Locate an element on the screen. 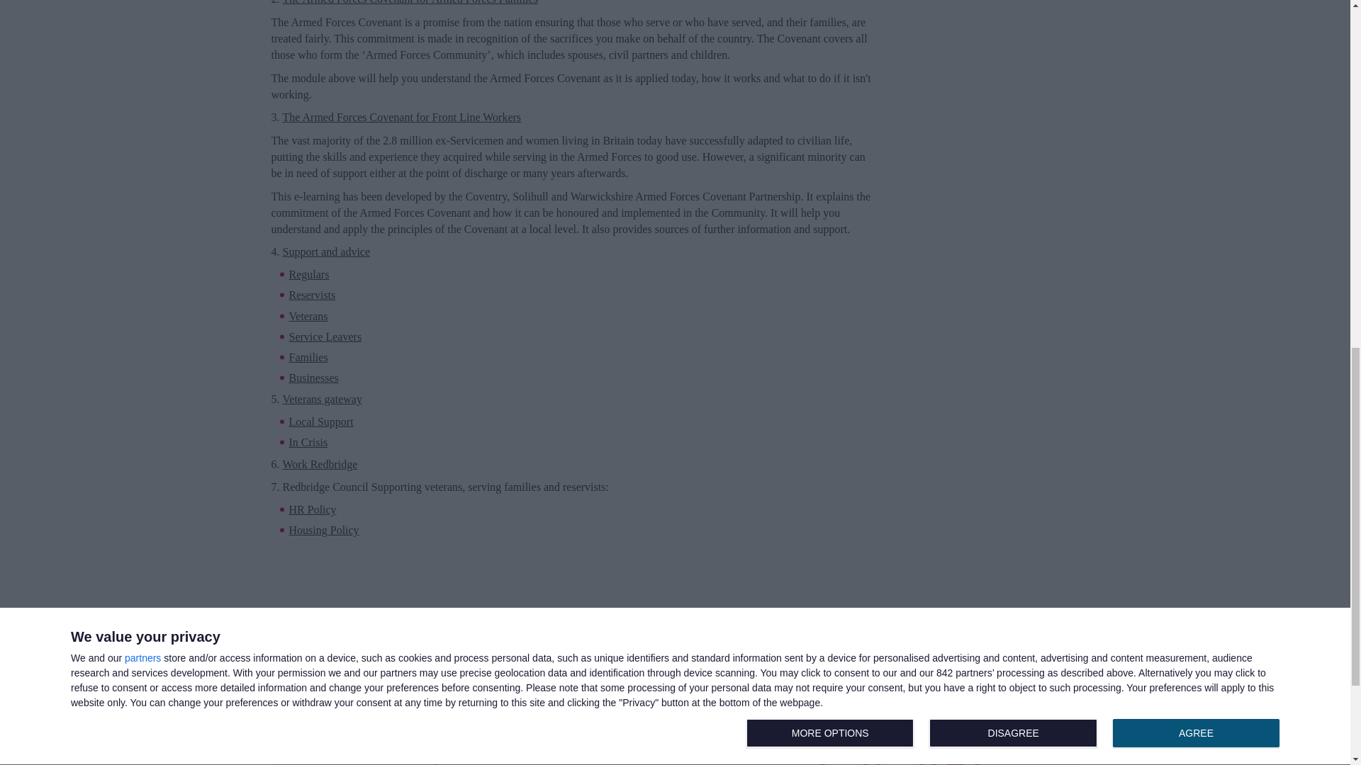 The width and height of the screenshot is (1361, 765). Veterans gateway is located at coordinates (322, 399).